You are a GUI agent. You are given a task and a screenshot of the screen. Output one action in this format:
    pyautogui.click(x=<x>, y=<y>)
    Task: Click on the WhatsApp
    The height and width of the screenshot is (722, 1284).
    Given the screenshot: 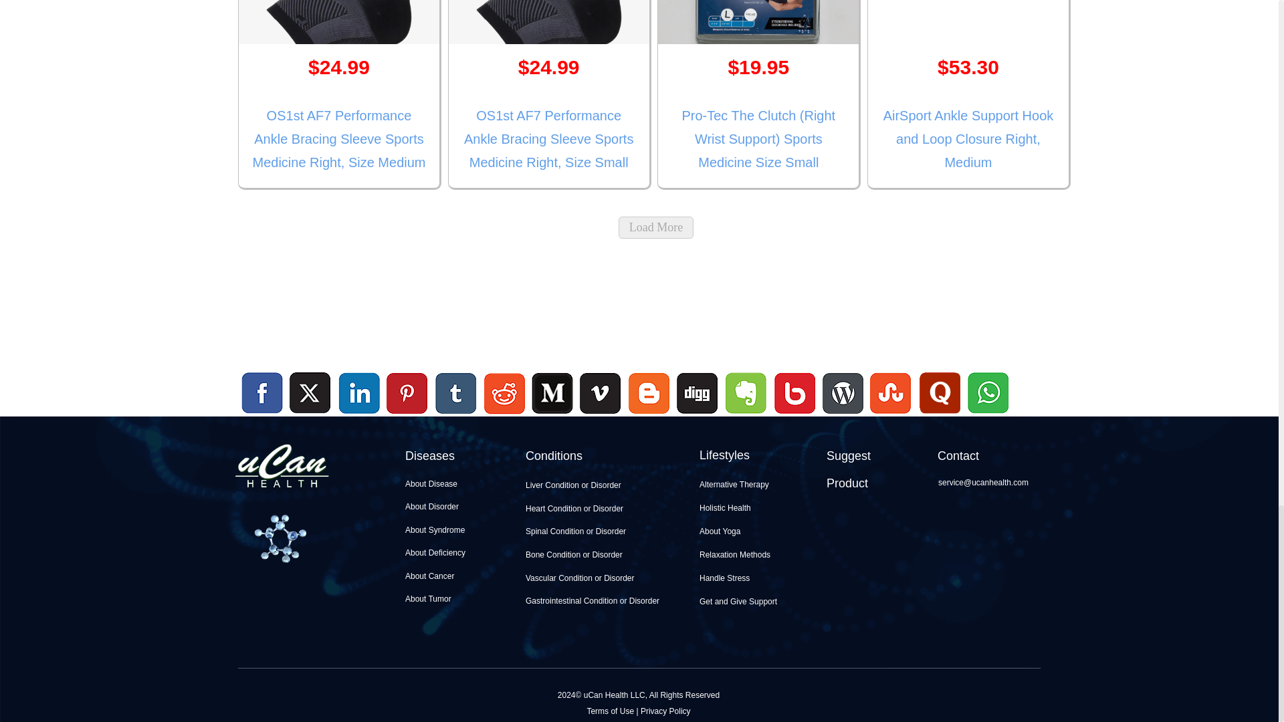 What is the action you would take?
    pyautogui.click(x=986, y=415)
    